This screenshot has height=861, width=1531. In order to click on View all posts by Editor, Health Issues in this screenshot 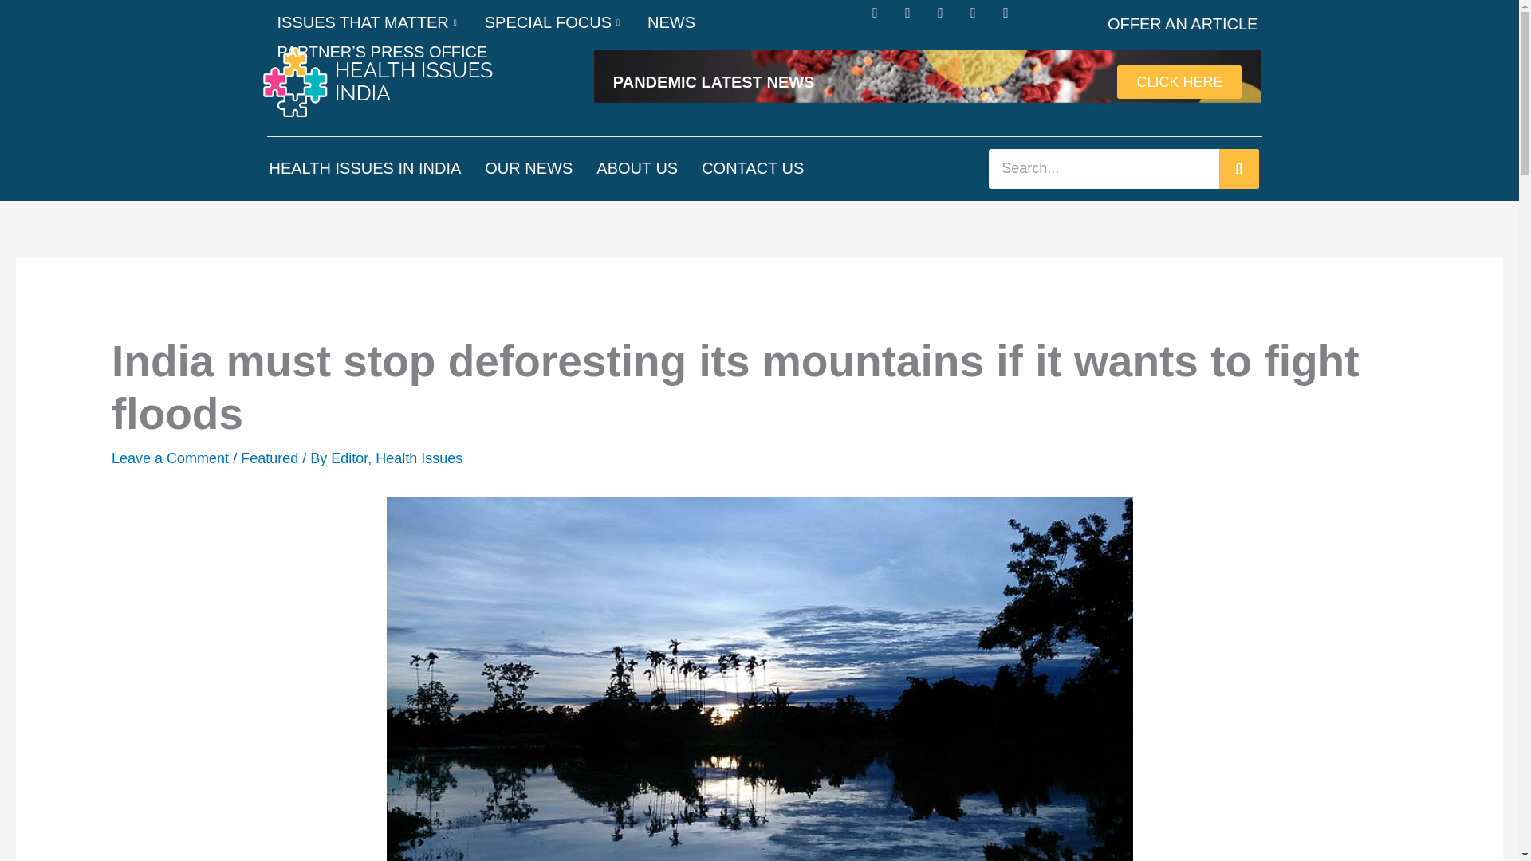, I will do `click(396, 458)`.